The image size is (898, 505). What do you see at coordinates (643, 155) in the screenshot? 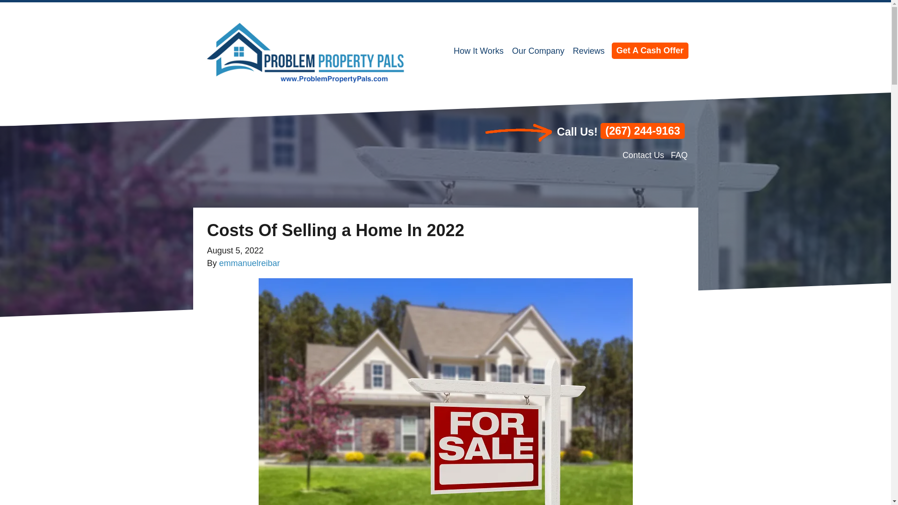
I see `Contact Us` at bounding box center [643, 155].